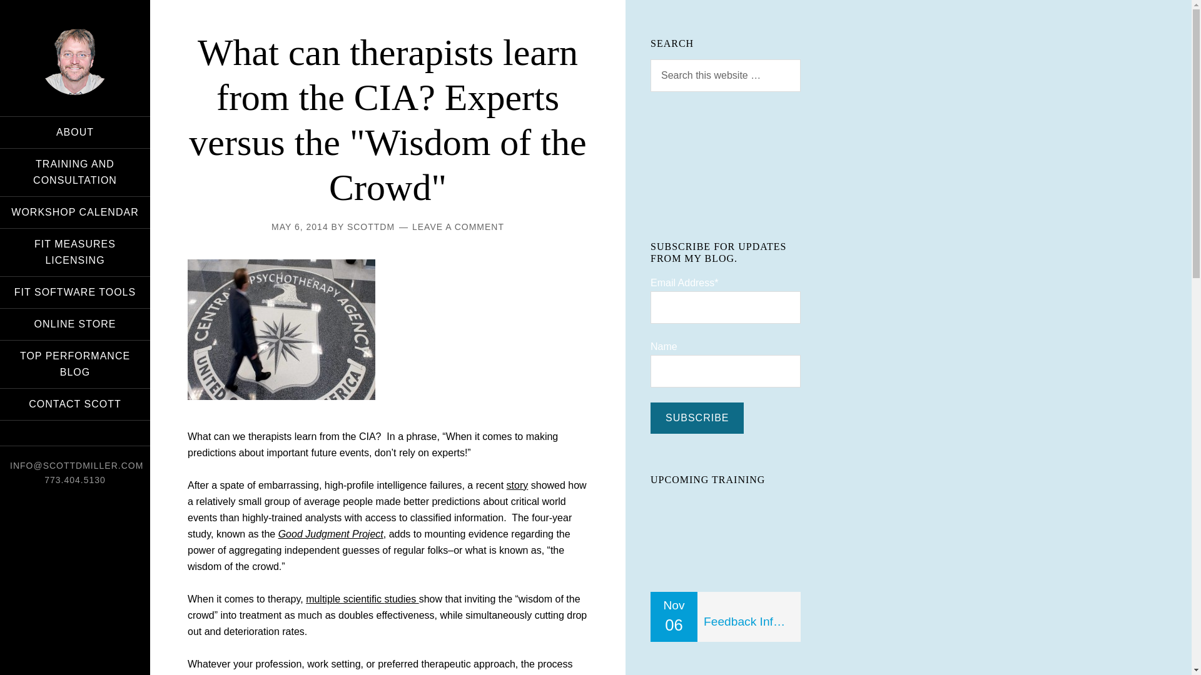  What do you see at coordinates (401, 599) in the screenshot?
I see `studies` at bounding box center [401, 599].